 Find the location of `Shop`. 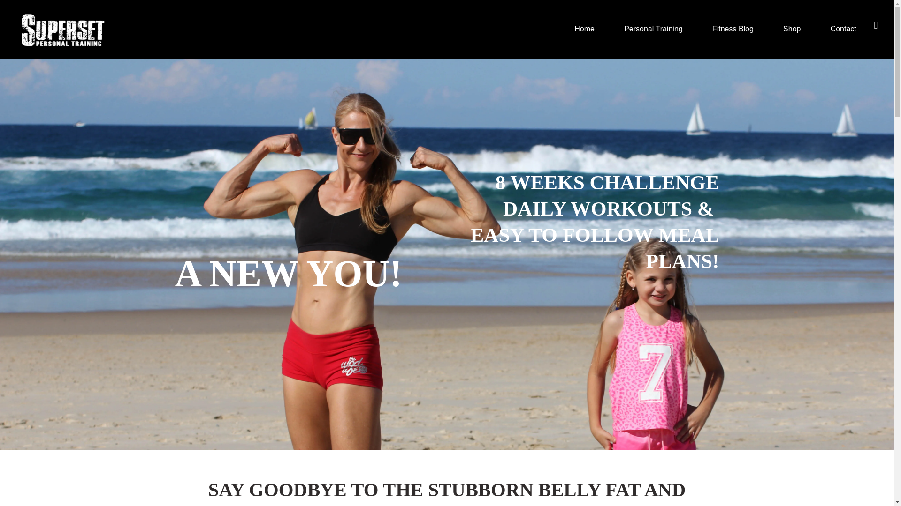

Shop is located at coordinates (792, 29).